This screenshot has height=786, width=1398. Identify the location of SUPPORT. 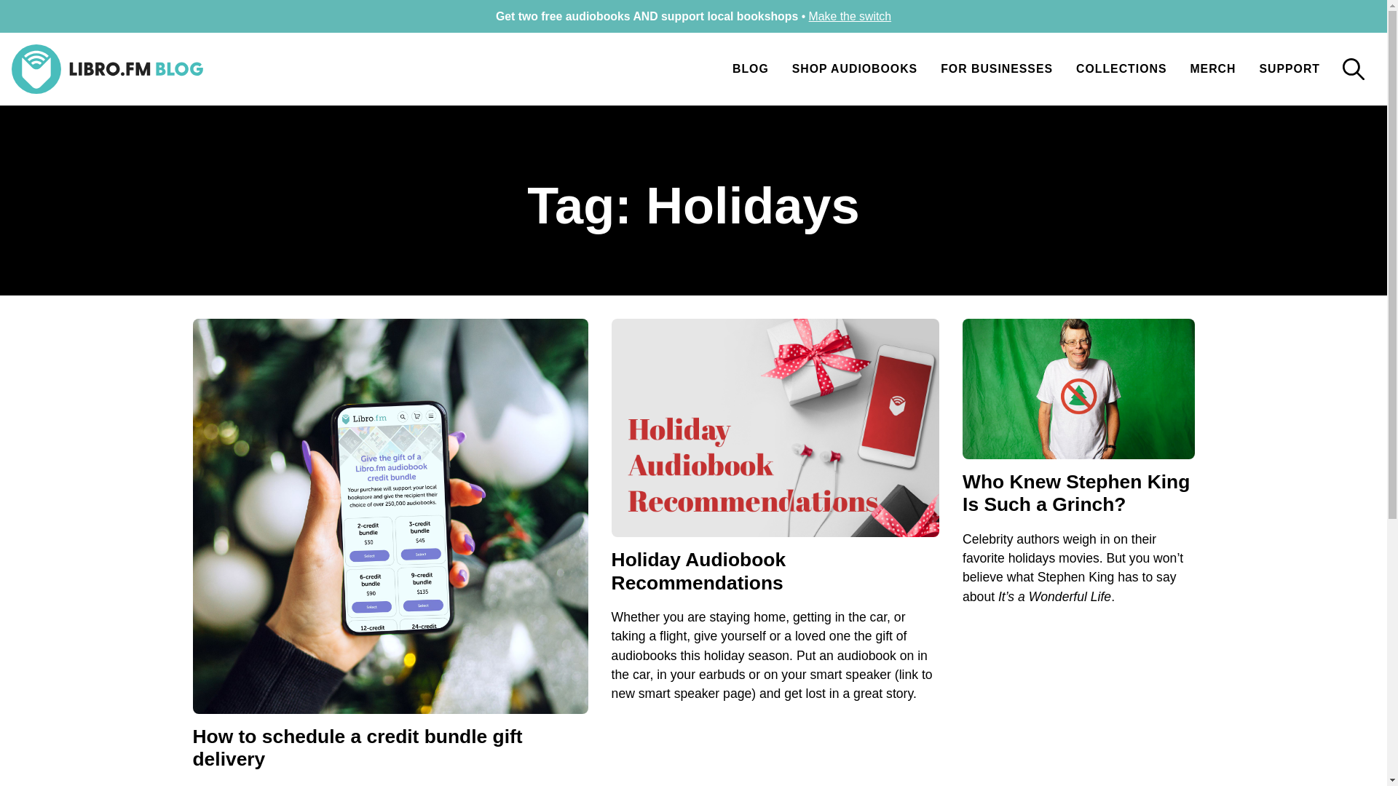
(1289, 68).